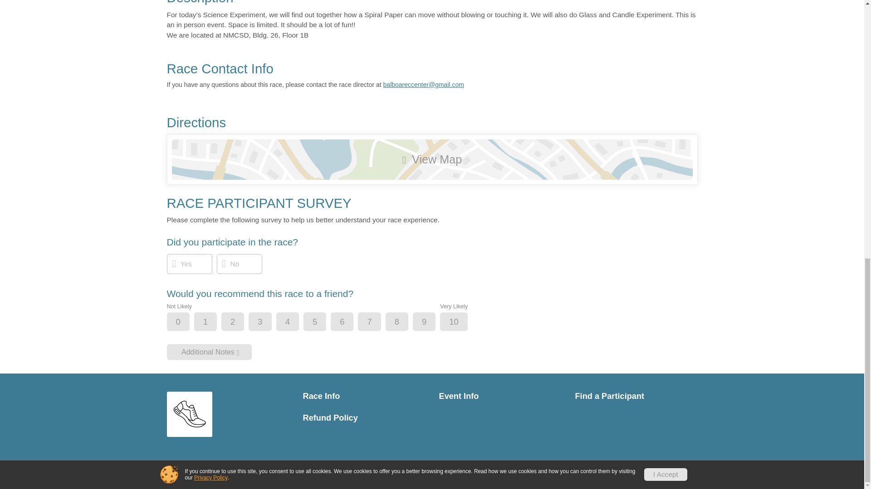 This screenshot has width=871, height=489. Describe the element at coordinates (323, 322) in the screenshot. I see `5` at that location.